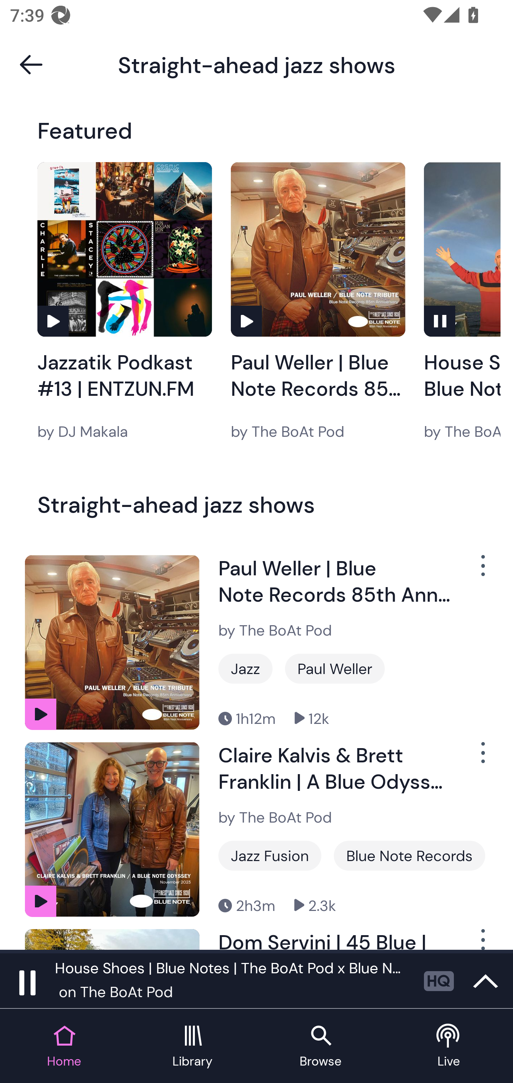 The height and width of the screenshot is (1083, 513). Describe the element at coordinates (482, 571) in the screenshot. I see `Show Options Menu Button` at that location.